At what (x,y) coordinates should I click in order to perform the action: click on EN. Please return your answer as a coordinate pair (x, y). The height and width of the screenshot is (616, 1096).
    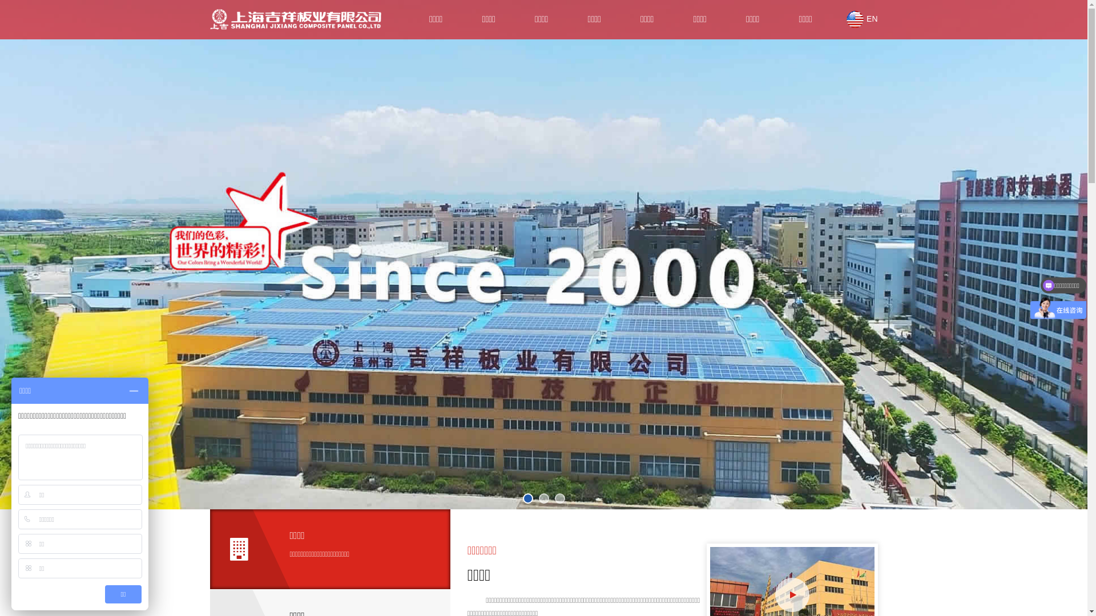
    Looking at the image, I should click on (862, 19).